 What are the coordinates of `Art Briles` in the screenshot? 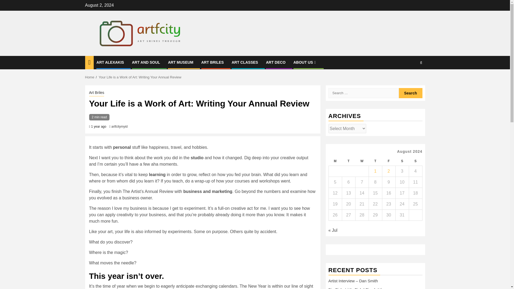 It's located at (96, 93).